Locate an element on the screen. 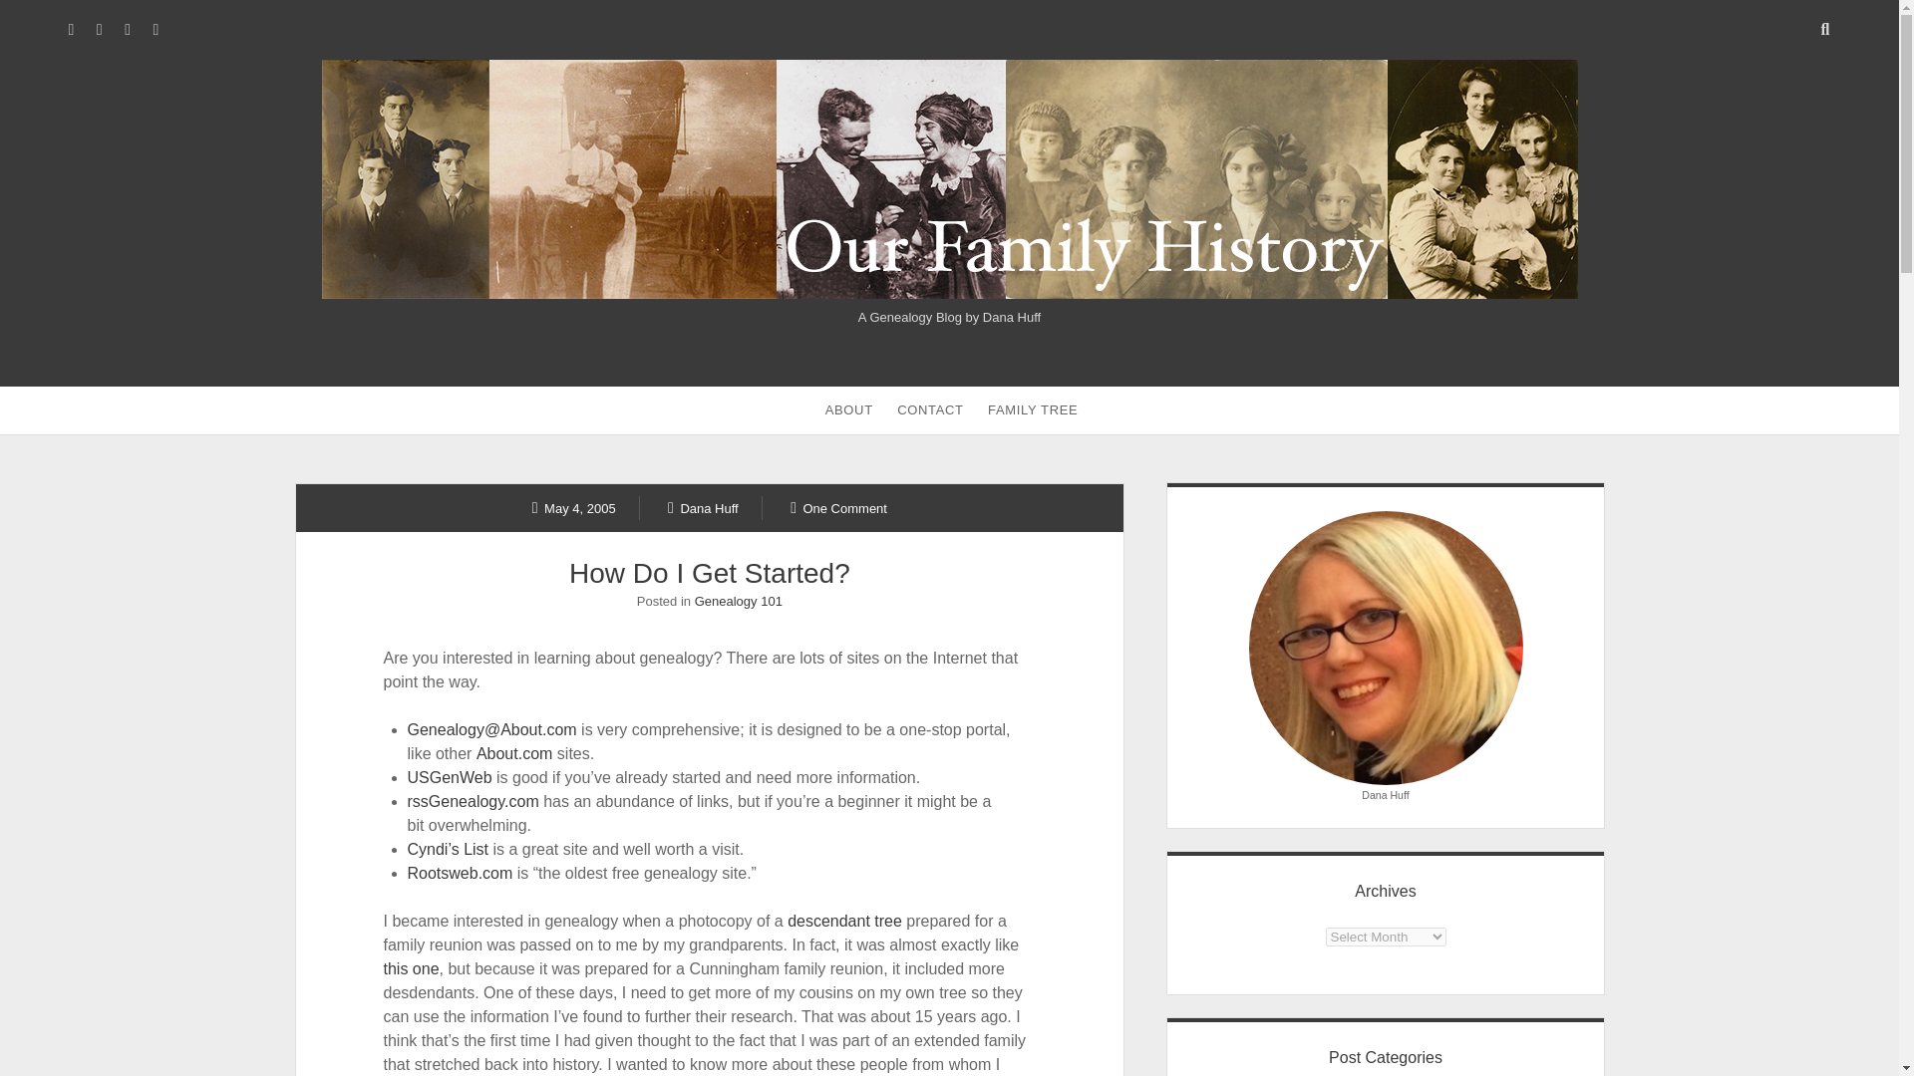  Our Family History is located at coordinates (949, 289).